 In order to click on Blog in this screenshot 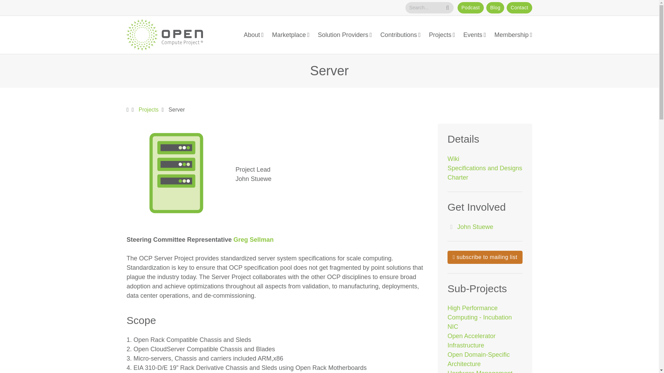, I will do `click(495, 8)`.